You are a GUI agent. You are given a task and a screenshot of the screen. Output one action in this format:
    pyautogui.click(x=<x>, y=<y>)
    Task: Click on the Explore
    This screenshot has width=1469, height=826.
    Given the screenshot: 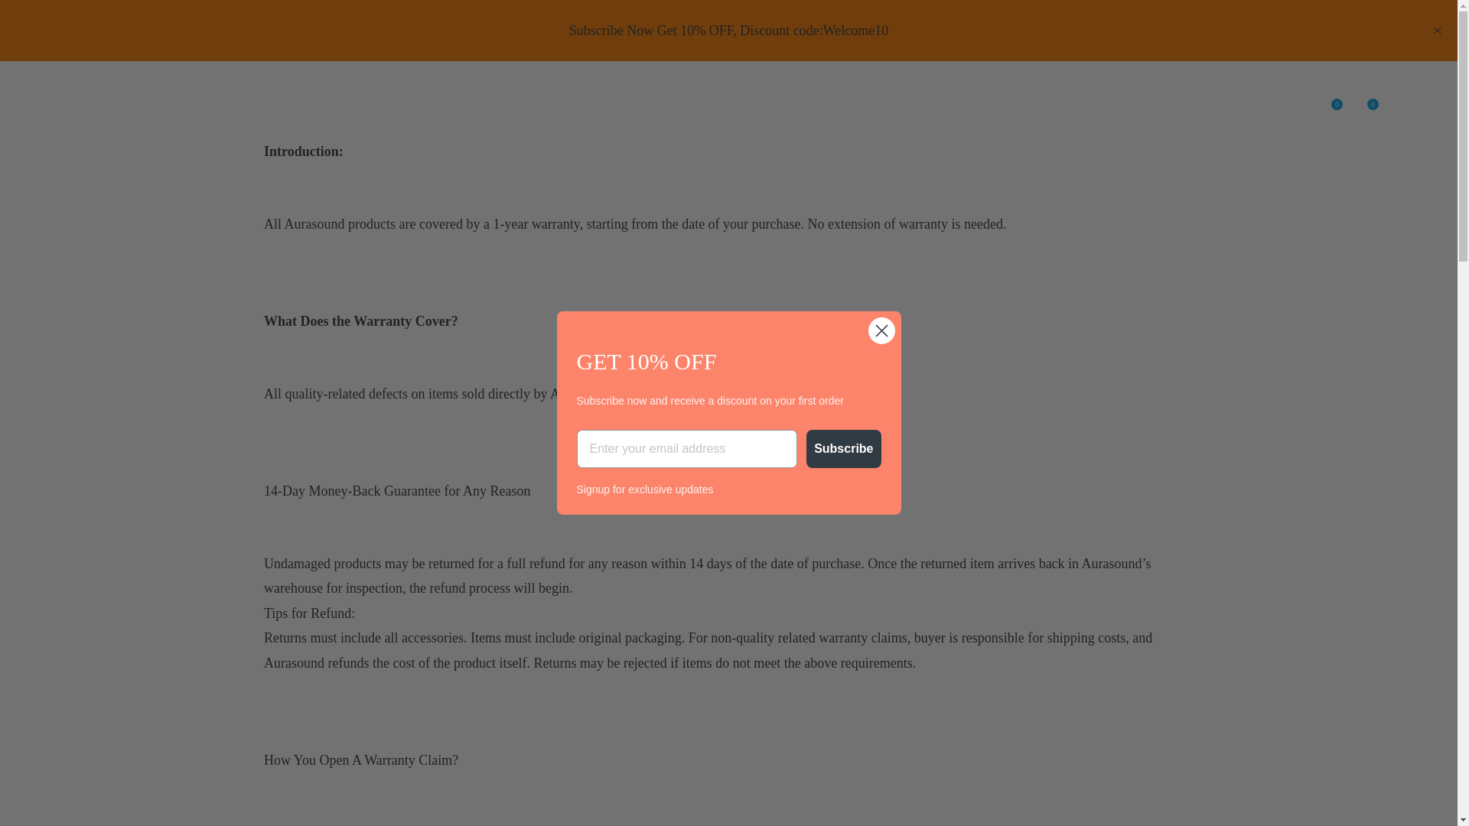 What is the action you would take?
    pyautogui.click(x=705, y=99)
    